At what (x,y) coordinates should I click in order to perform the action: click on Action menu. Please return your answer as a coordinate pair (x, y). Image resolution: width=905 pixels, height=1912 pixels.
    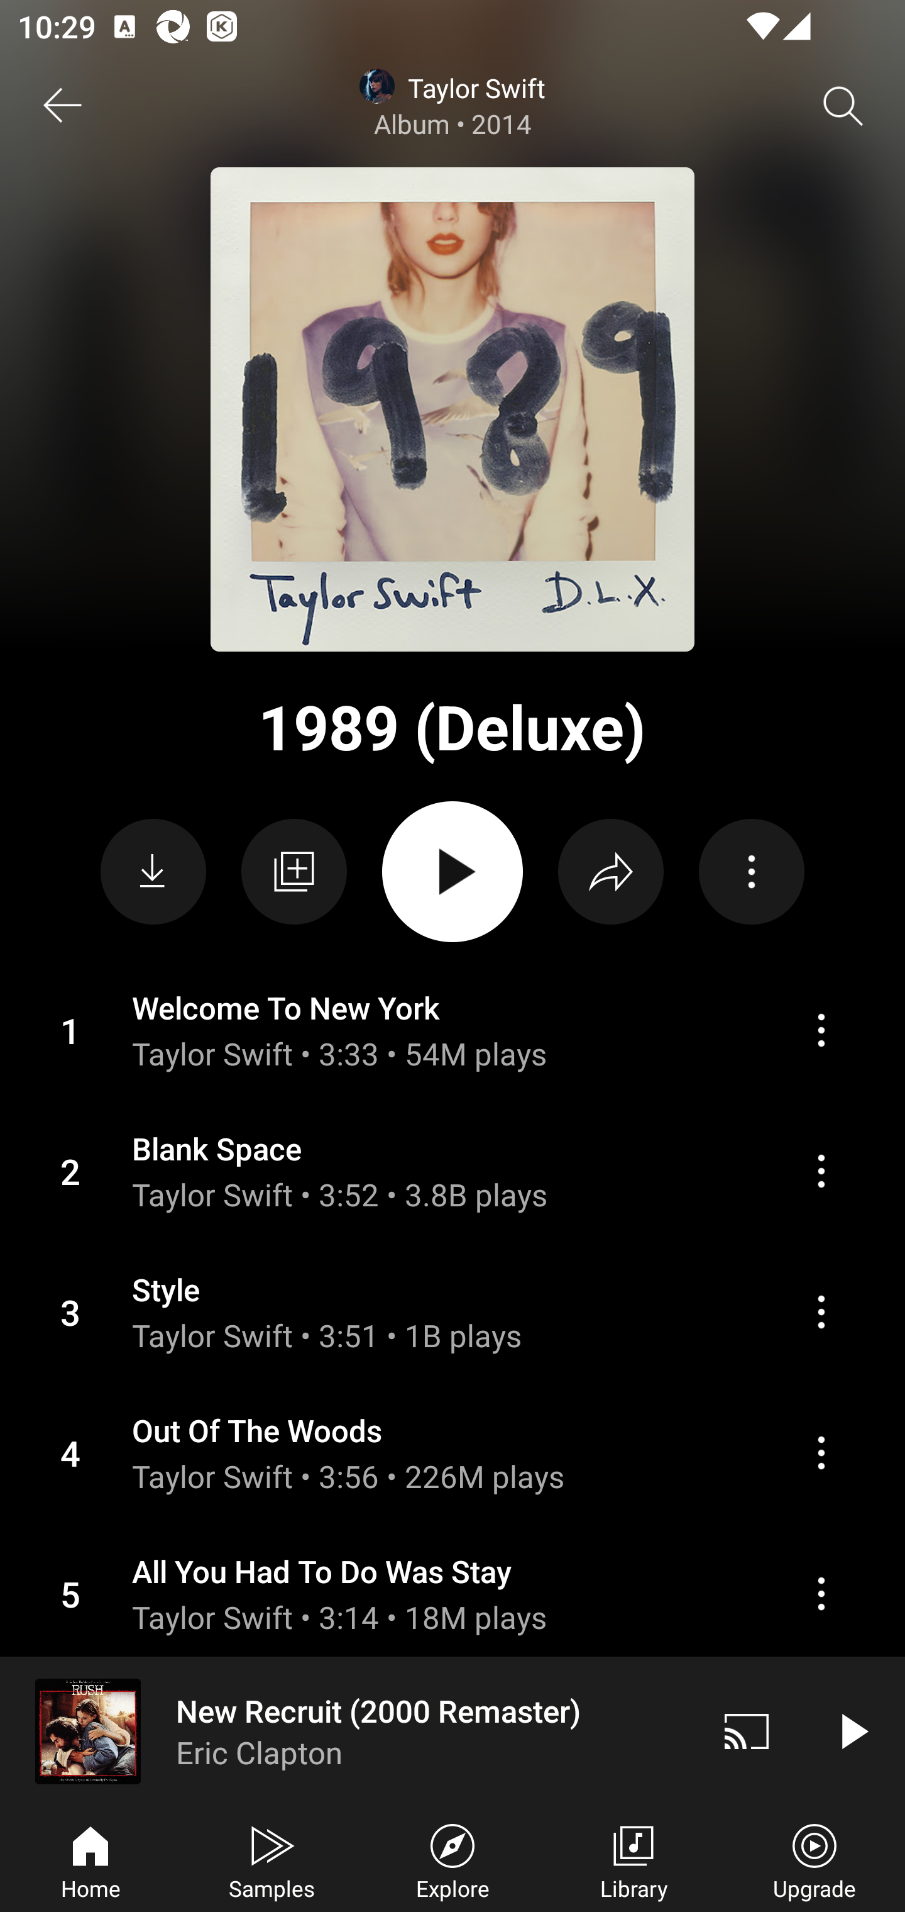
    Looking at the image, I should click on (752, 872).